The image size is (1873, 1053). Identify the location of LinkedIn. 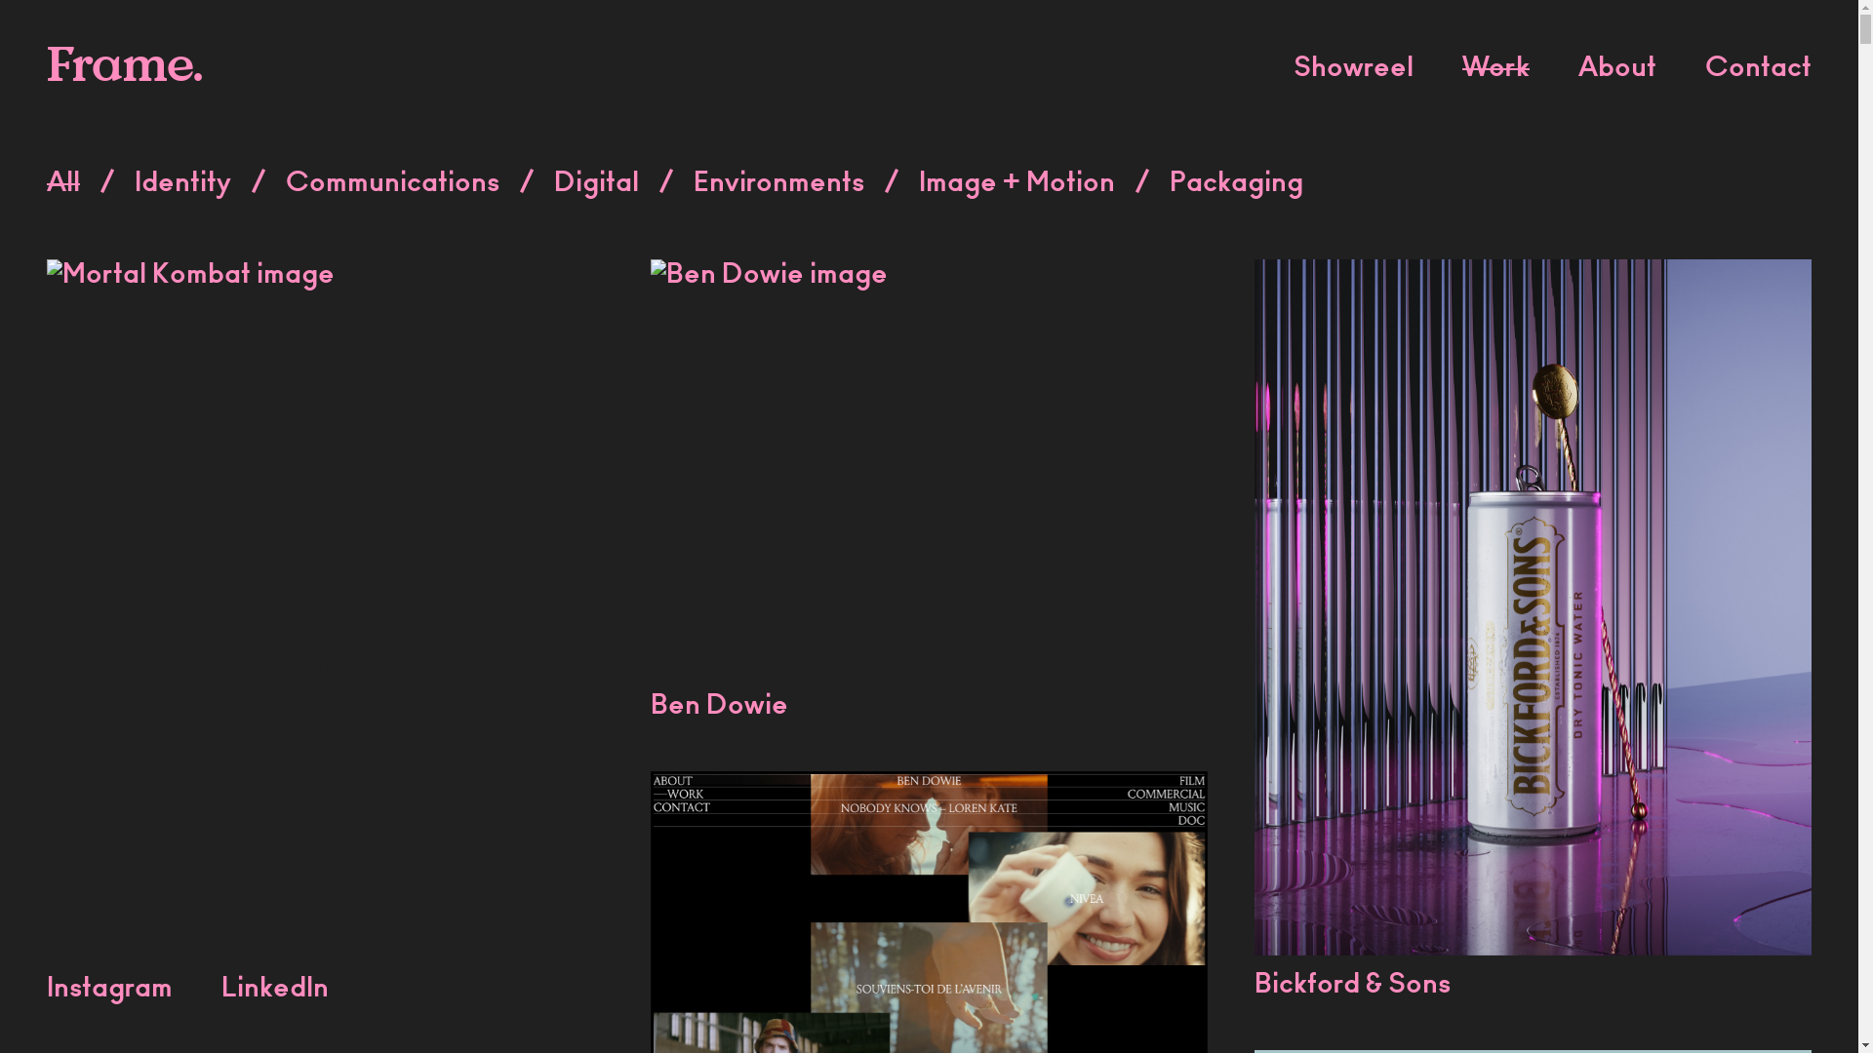
(275, 991).